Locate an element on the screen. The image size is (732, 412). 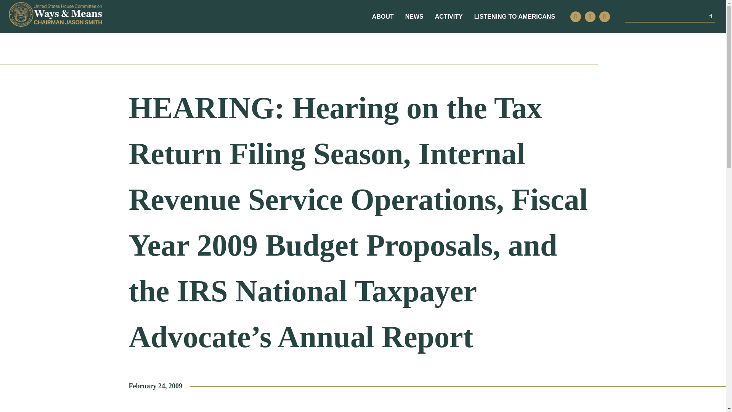
NEWS is located at coordinates (414, 17).